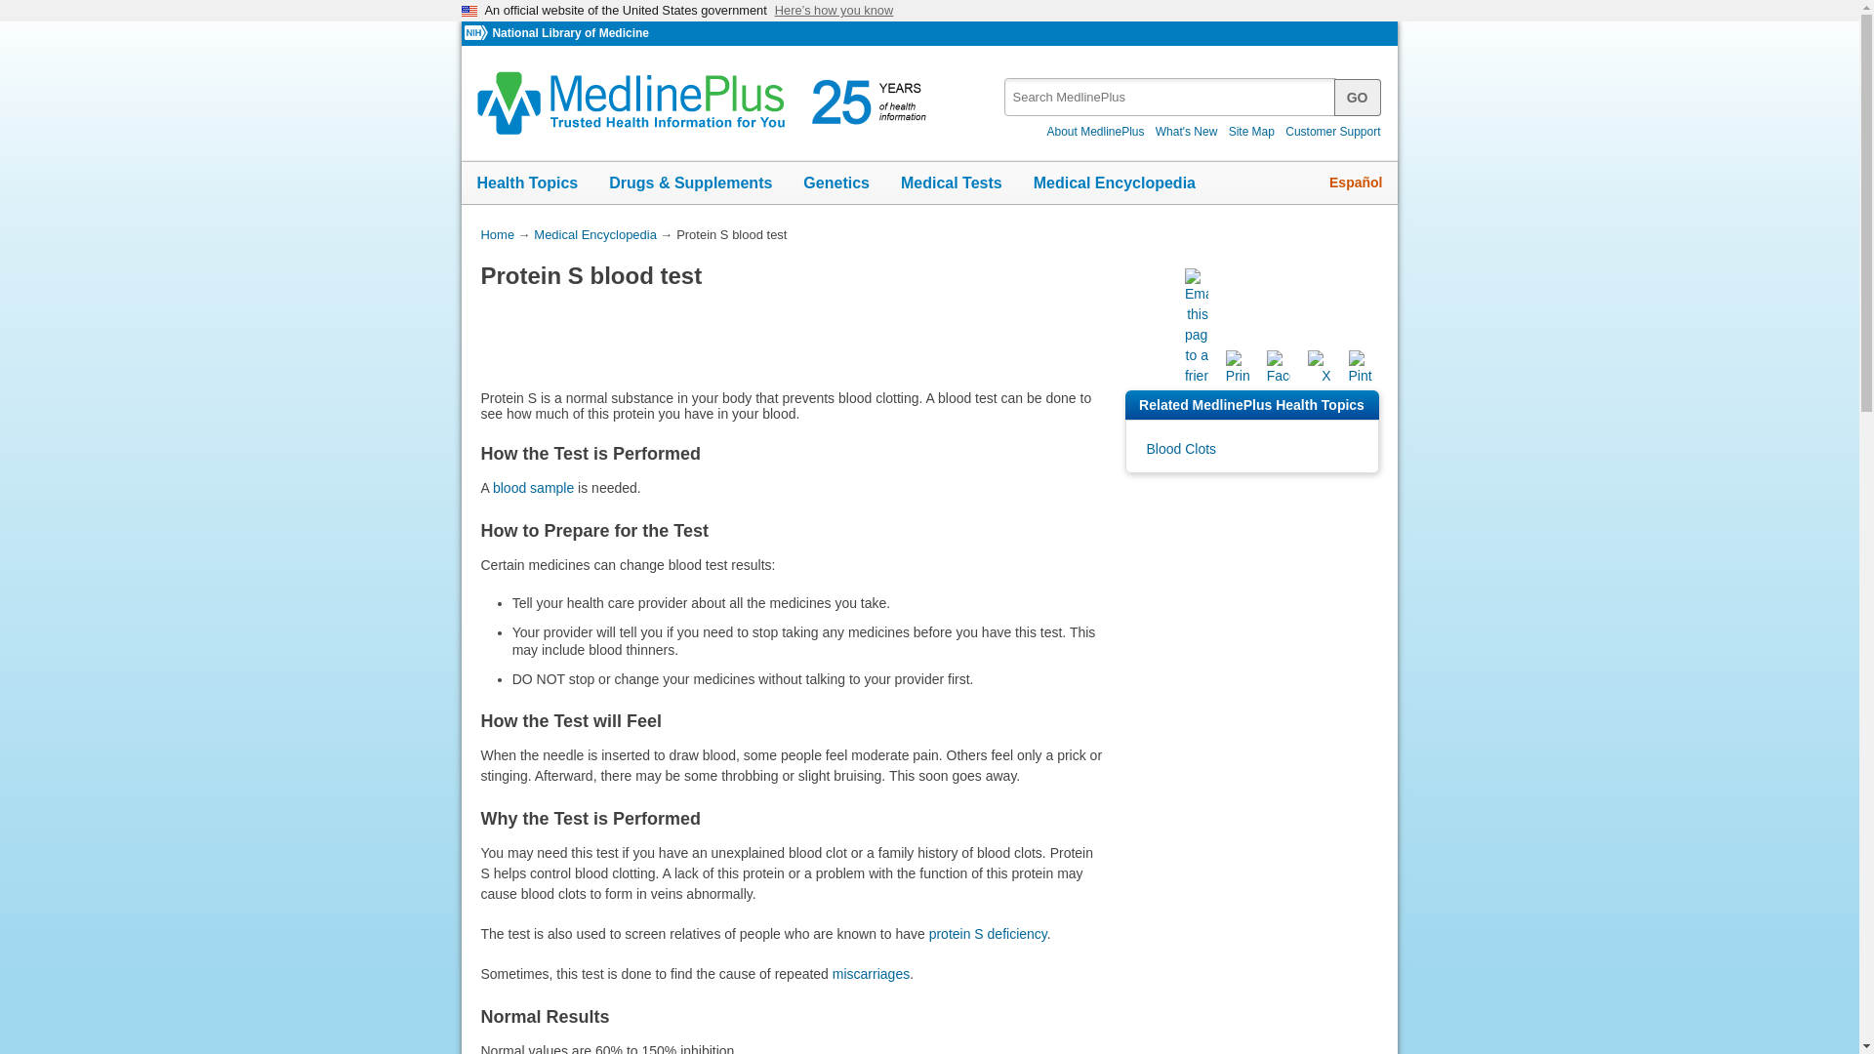  Describe the element at coordinates (1187, 131) in the screenshot. I see `What's New` at that location.